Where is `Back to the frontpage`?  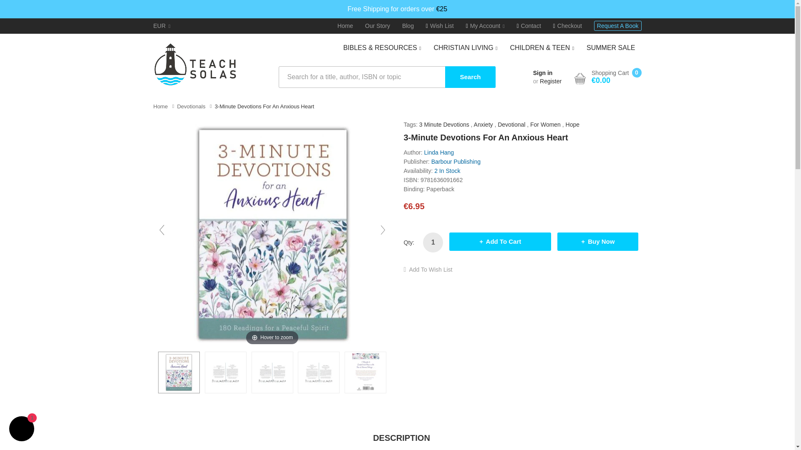
Back to the frontpage is located at coordinates (161, 107).